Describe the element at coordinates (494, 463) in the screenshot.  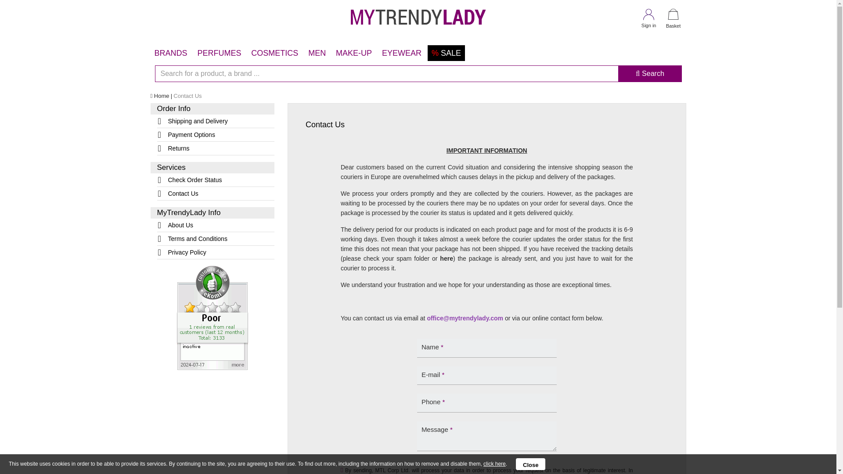
I see `click here` at that location.